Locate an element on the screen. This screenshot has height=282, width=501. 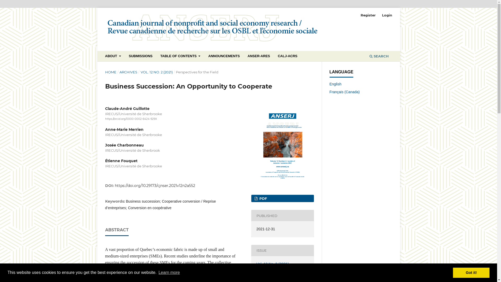
https://orcid.org/0000-0002-6424-929X is located at coordinates (131, 119).